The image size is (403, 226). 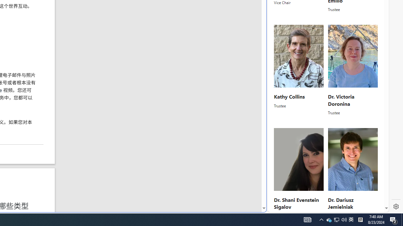 I want to click on Dr. Victoria DoroninaTrustee, so click(x=353, y=70).